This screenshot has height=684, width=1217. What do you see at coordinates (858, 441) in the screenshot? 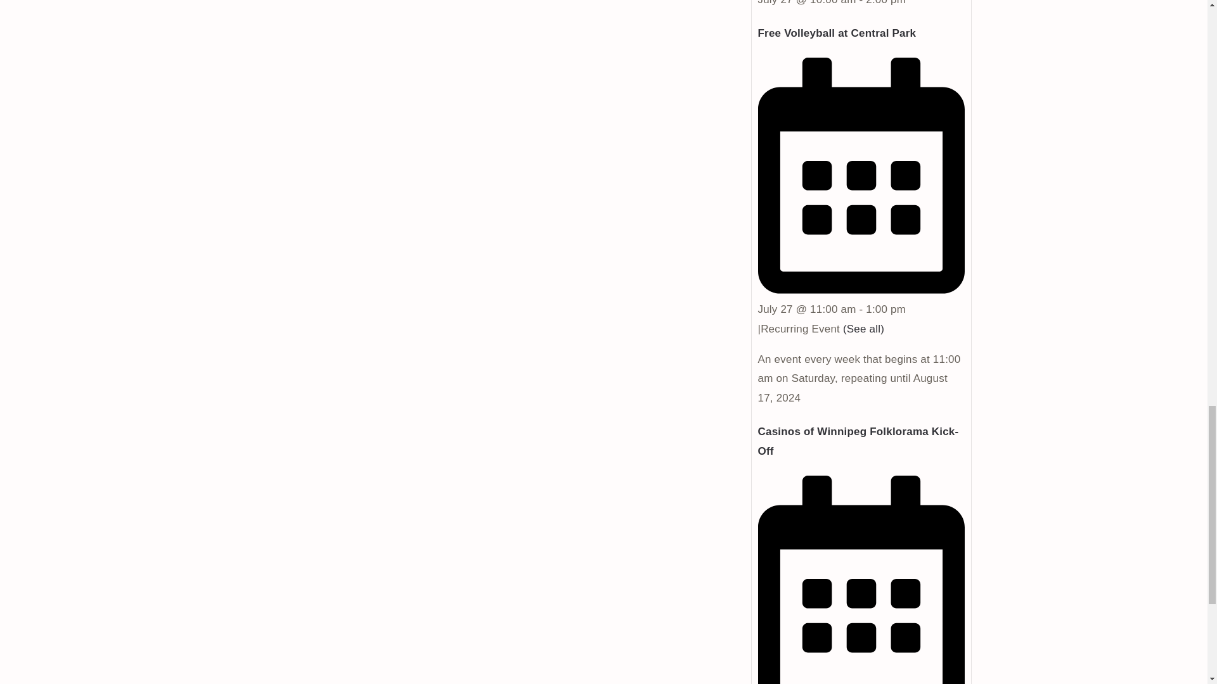
I see `Casinos of Winnipeg Folklorama Kick-Off` at bounding box center [858, 441].